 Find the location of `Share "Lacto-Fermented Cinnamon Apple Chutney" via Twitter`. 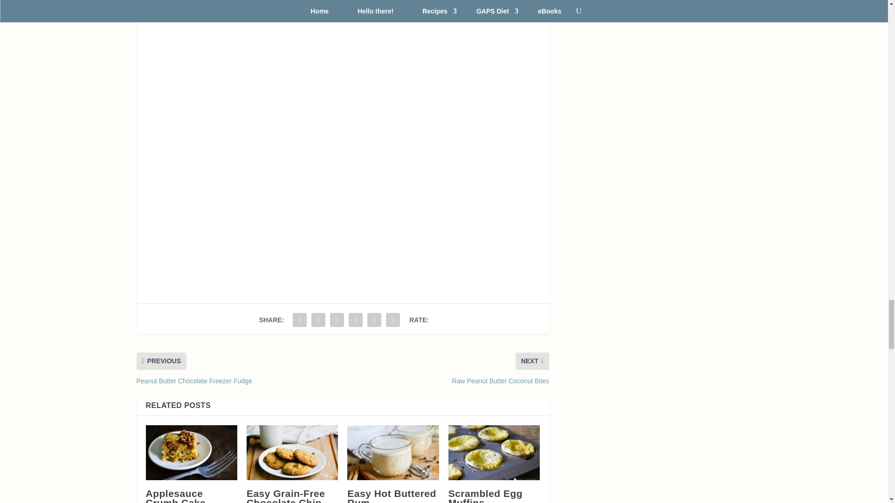

Share "Lacto-Fermented Cinnamon Apple Chutney" via Twitter is located at coordinates (318, 320).